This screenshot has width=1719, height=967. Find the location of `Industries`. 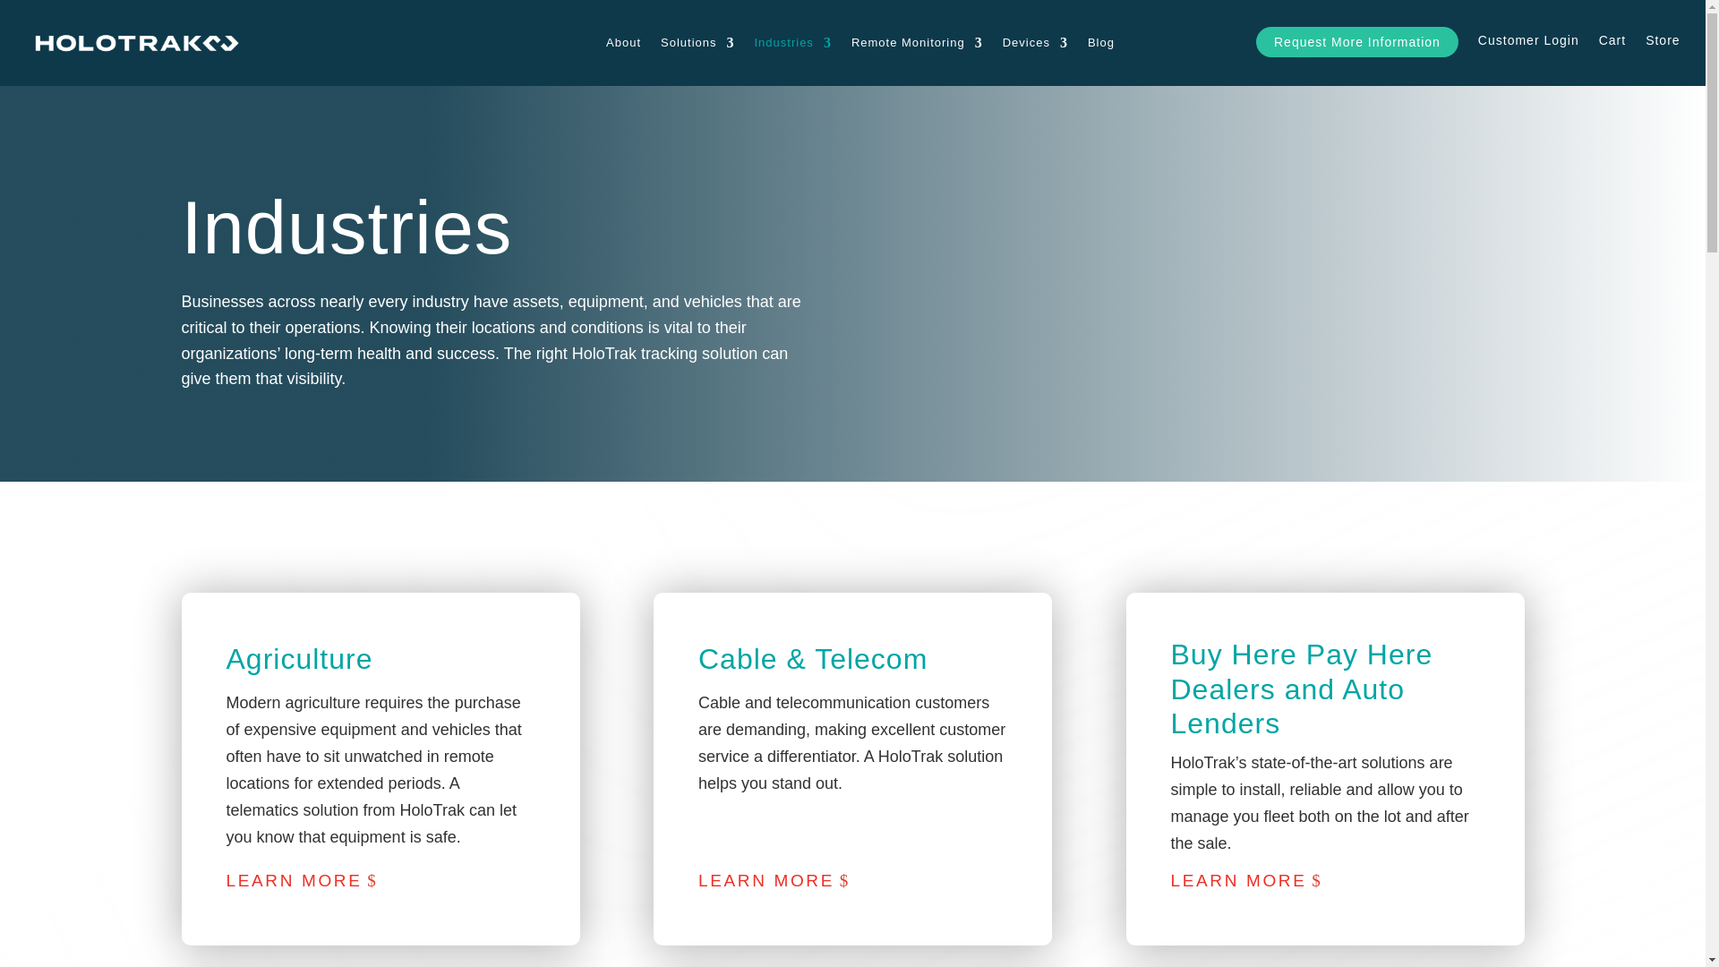

Industries is located at coordinates (791, 43).